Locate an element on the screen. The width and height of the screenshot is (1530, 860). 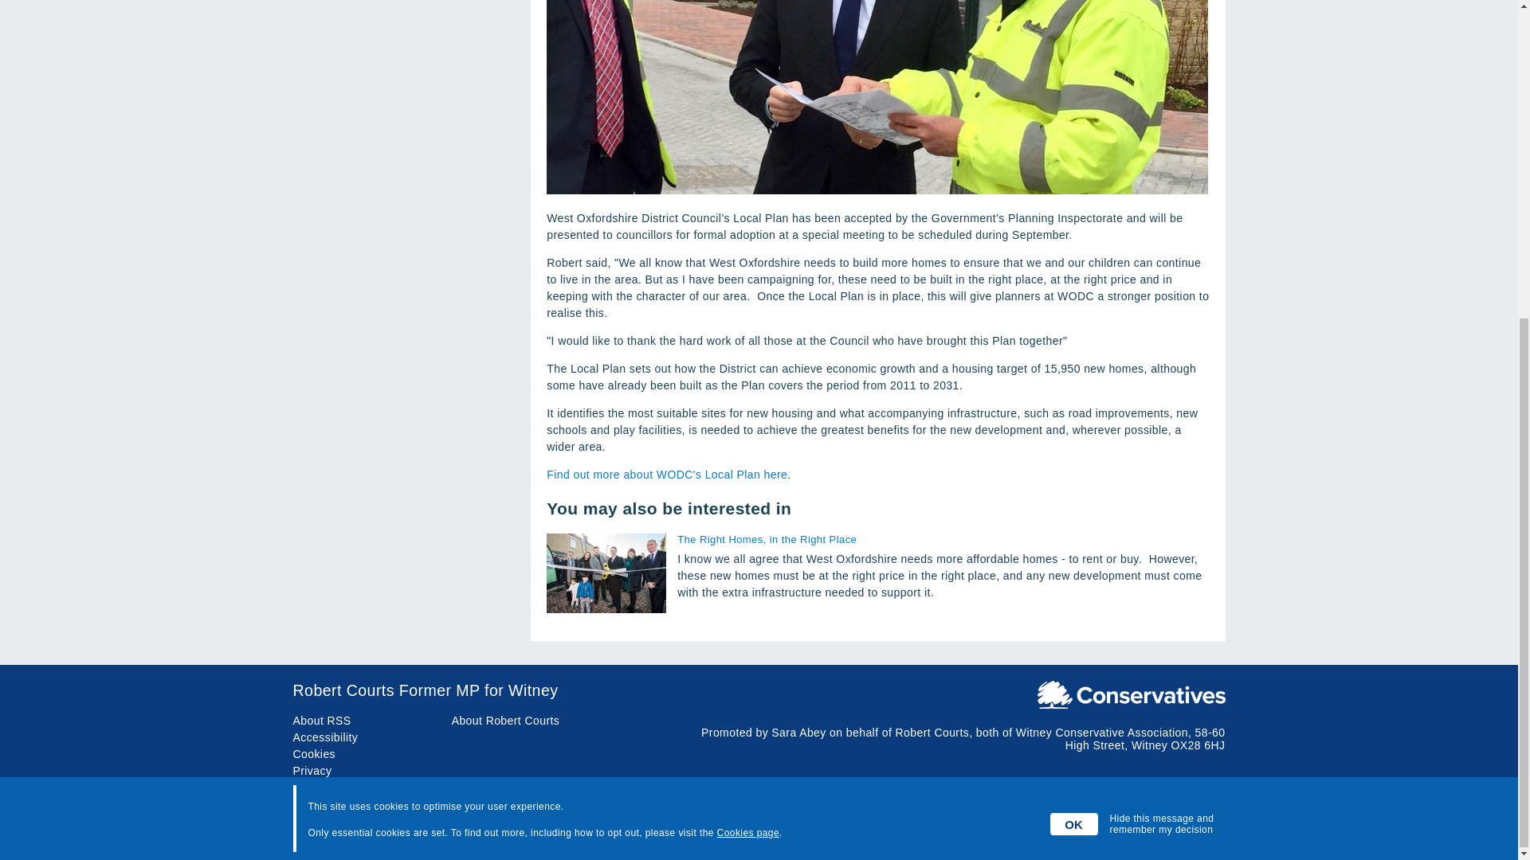
OK is located at coordinates (1074, 325).